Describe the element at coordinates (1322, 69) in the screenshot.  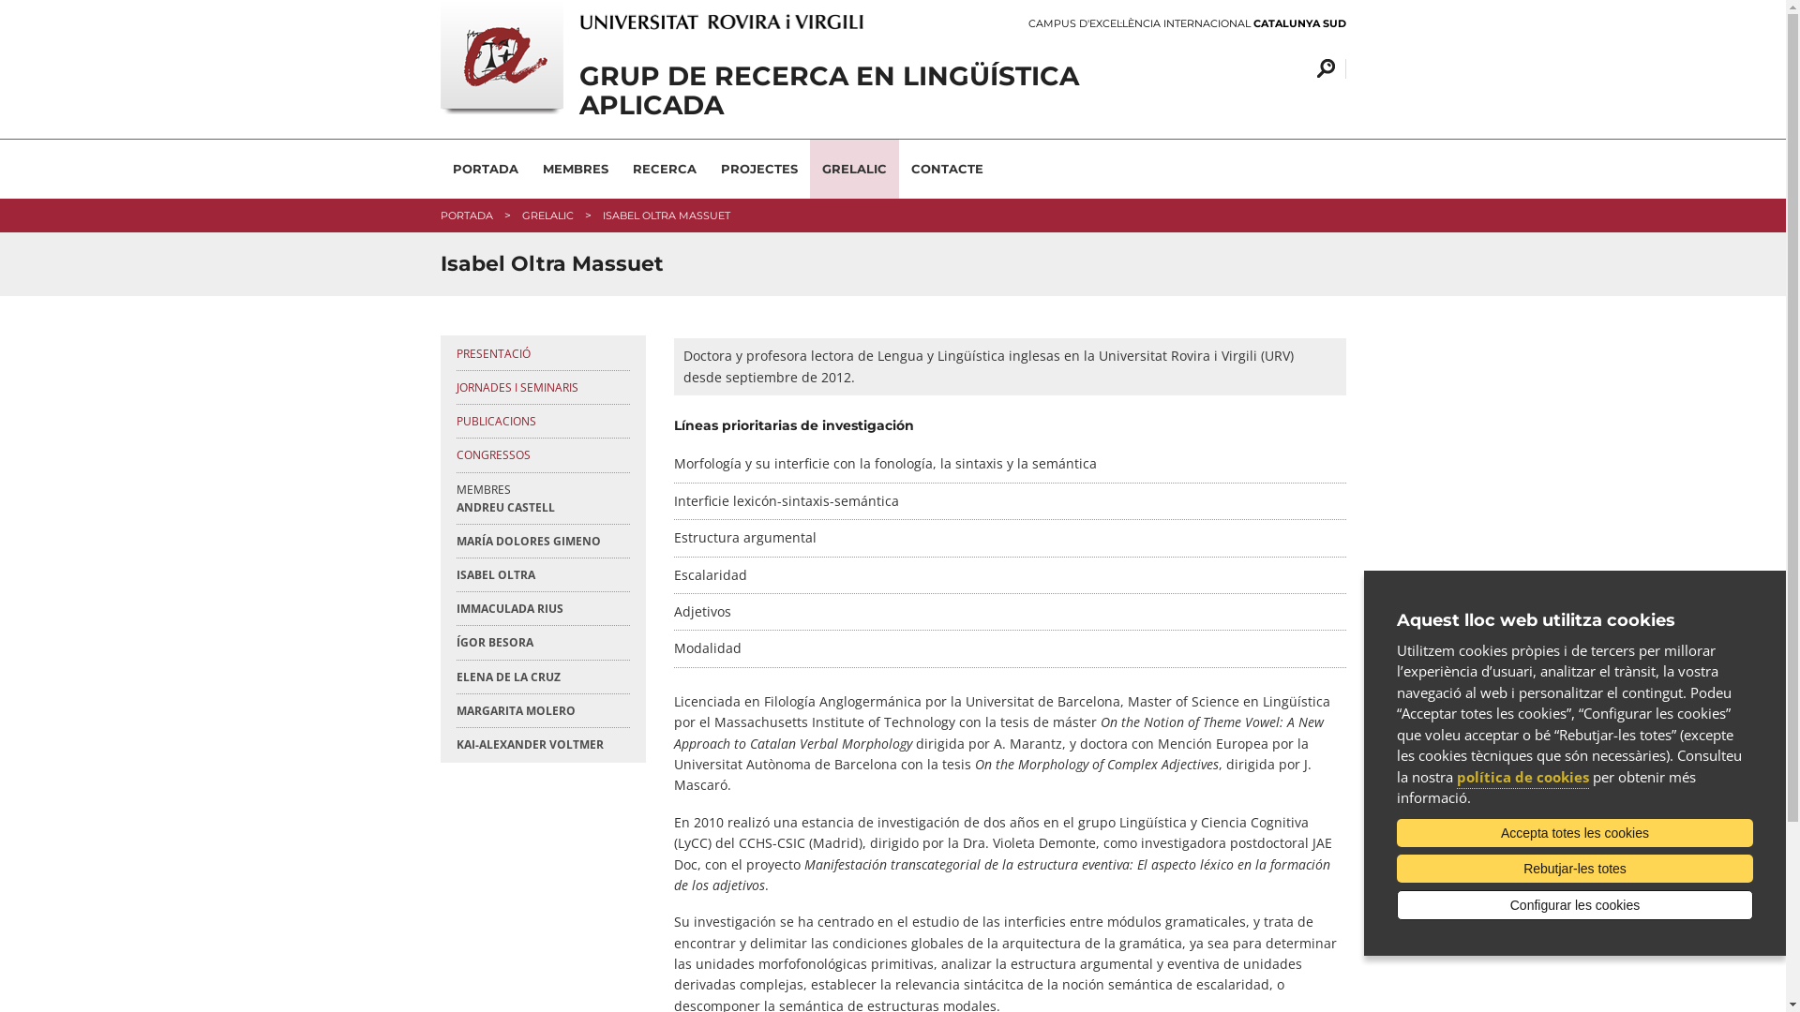
I see `Cercar` at that location.